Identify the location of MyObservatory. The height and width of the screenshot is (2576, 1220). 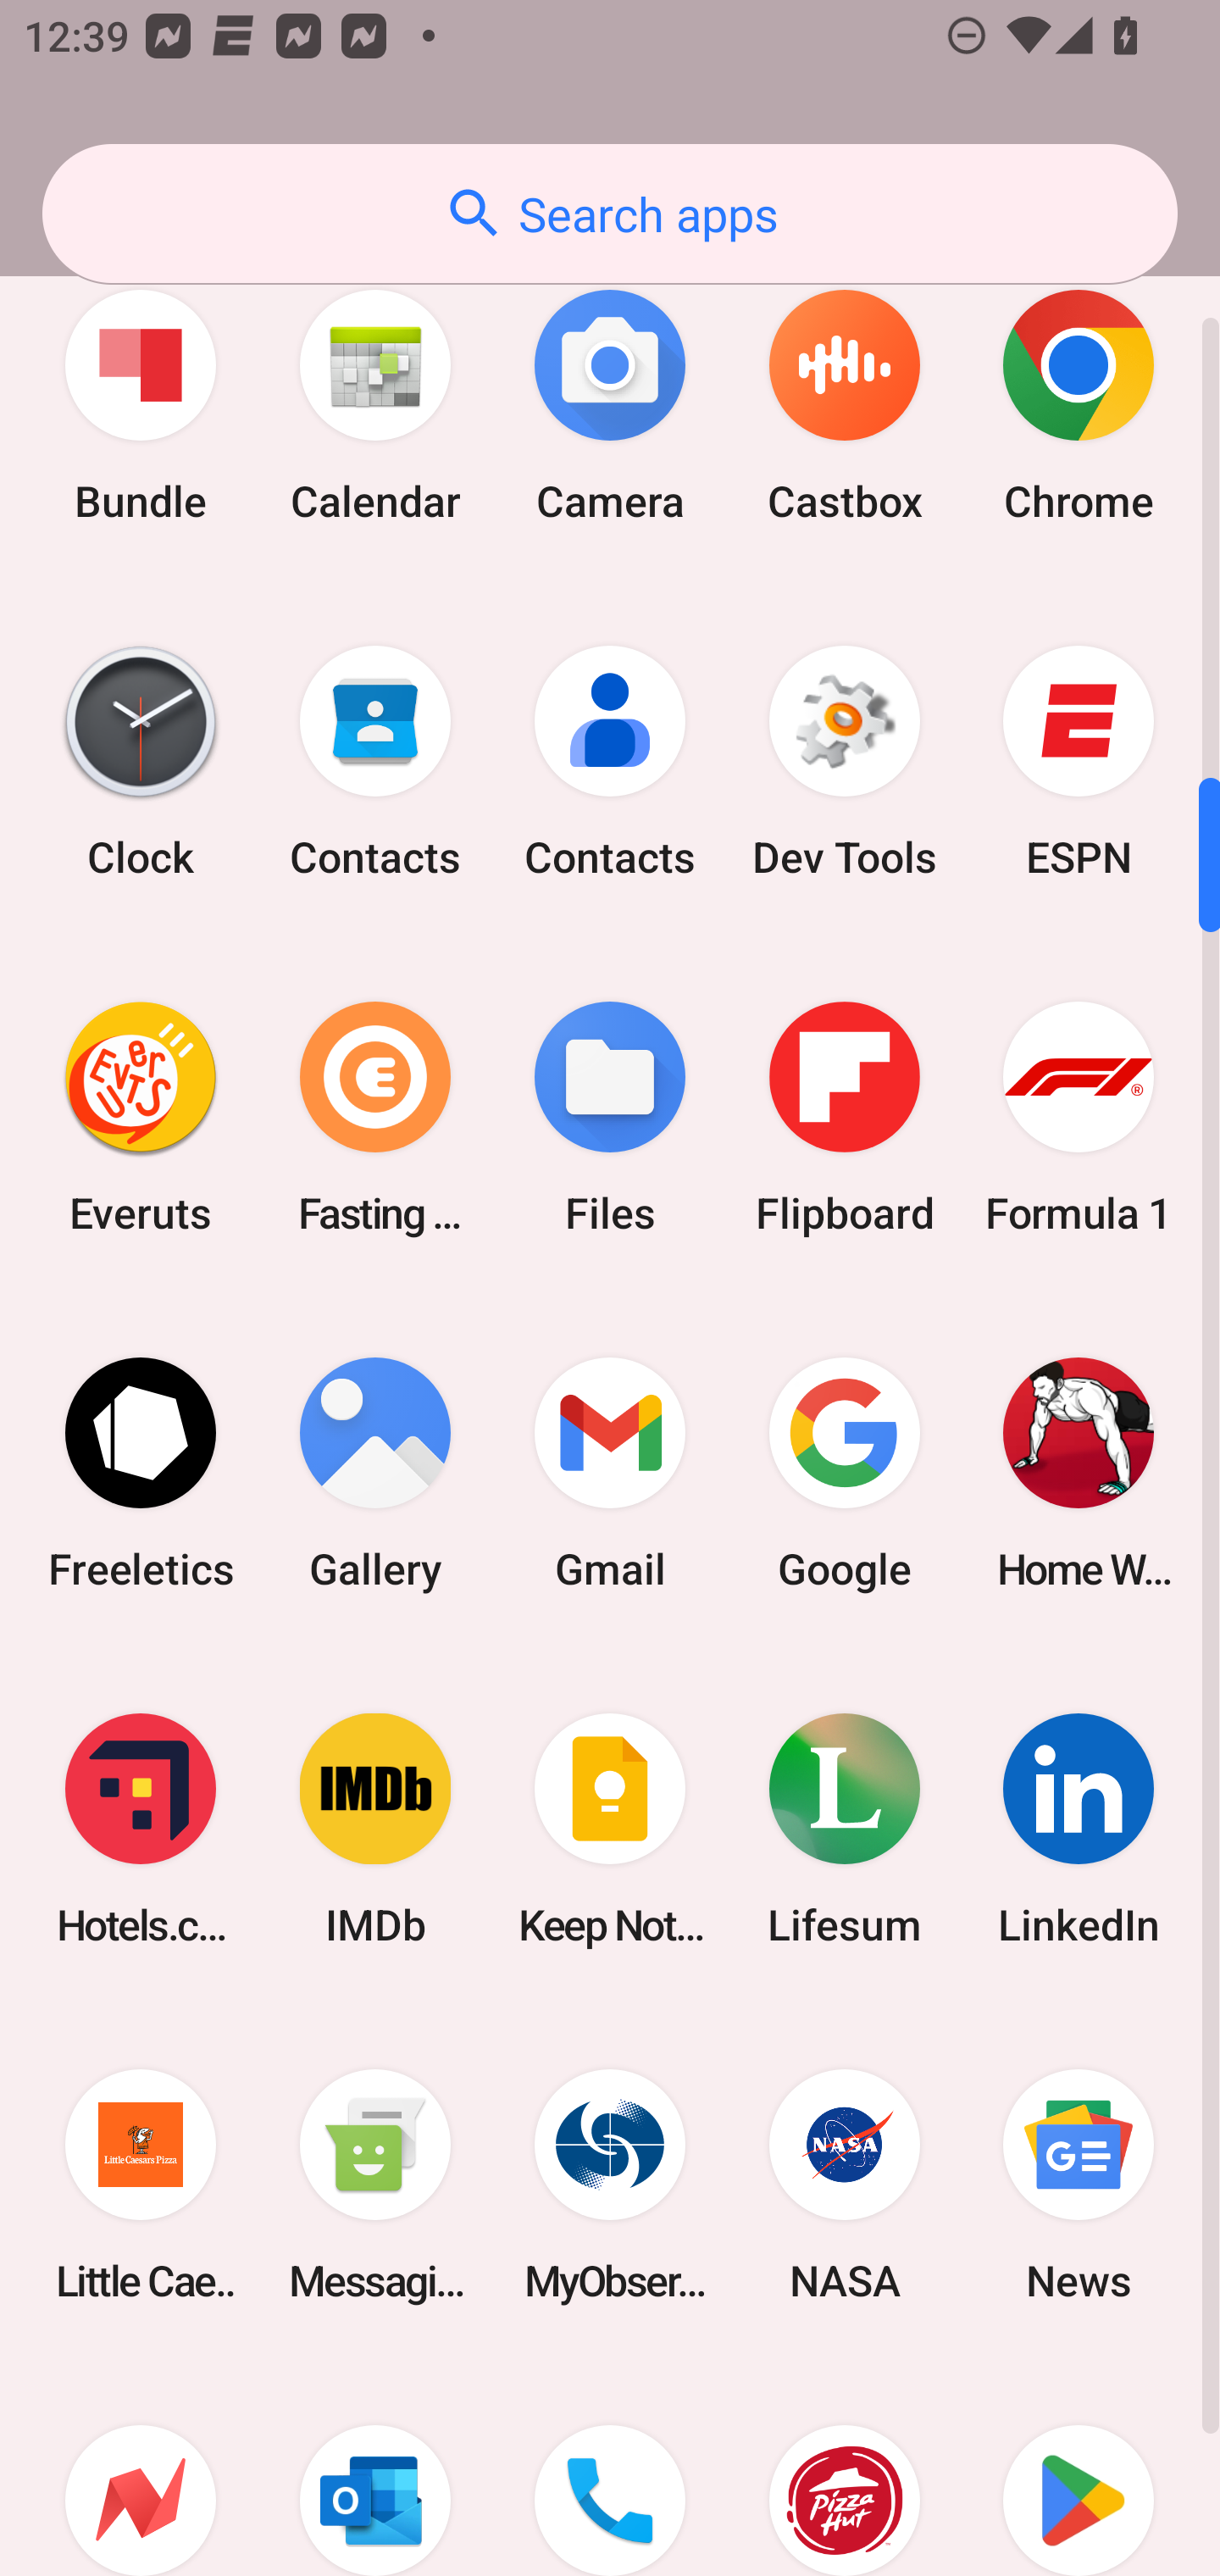
(610, 2185).